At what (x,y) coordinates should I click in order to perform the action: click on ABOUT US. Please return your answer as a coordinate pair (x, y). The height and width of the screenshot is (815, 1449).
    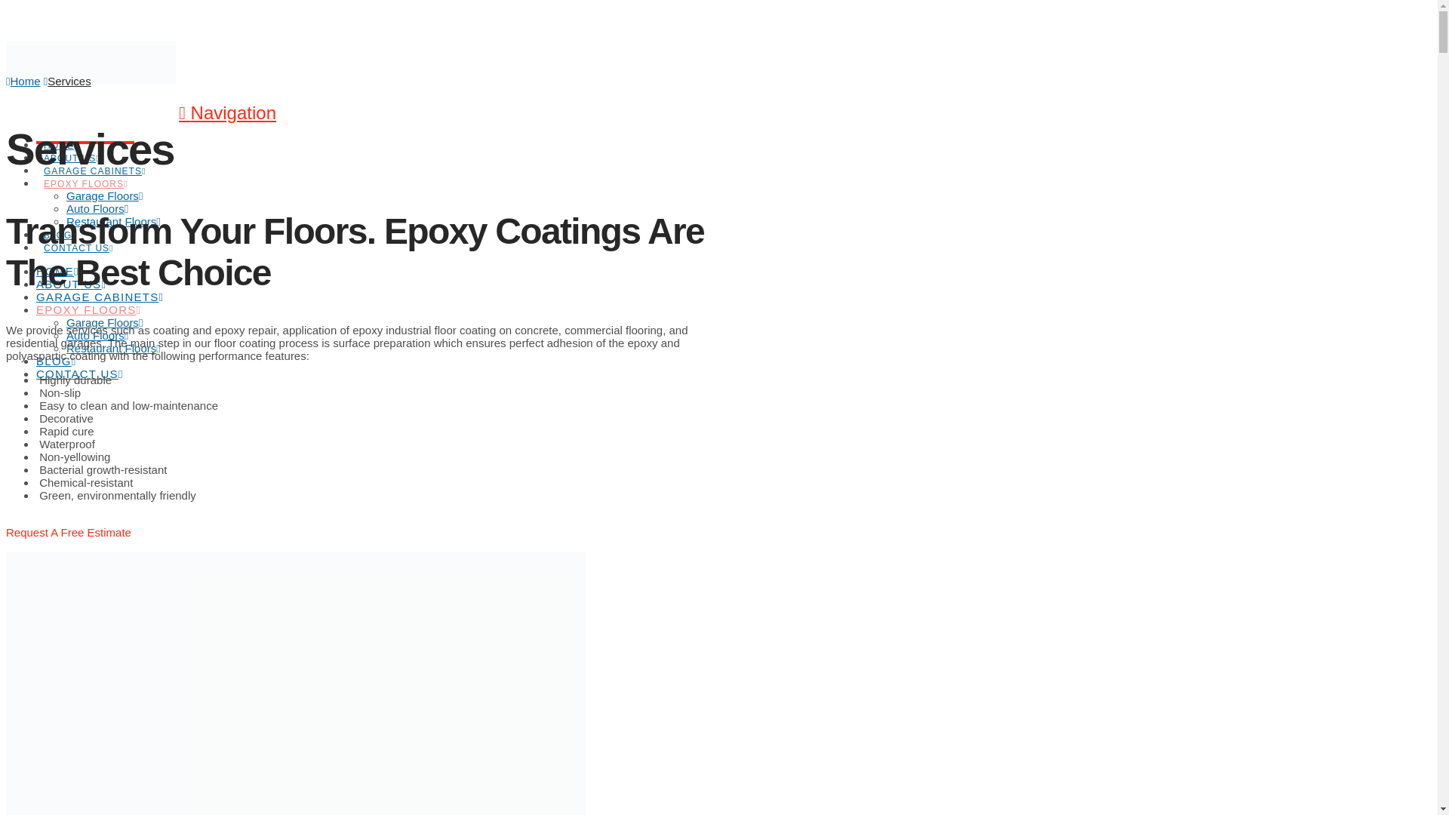
    Looking at the image, I should click on (71, 284).